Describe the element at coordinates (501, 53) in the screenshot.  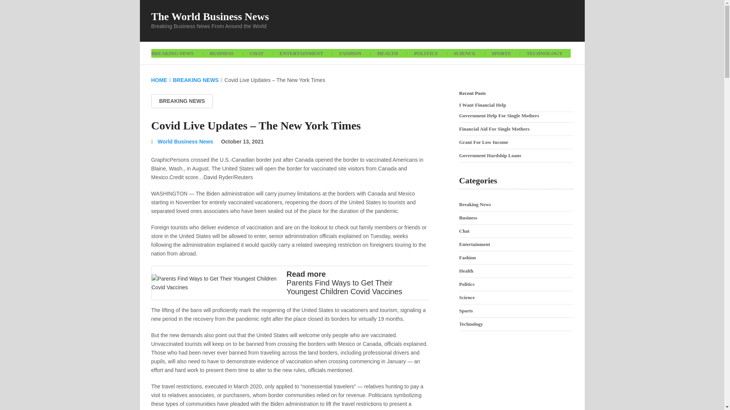
I see `SPORTS` at that location.